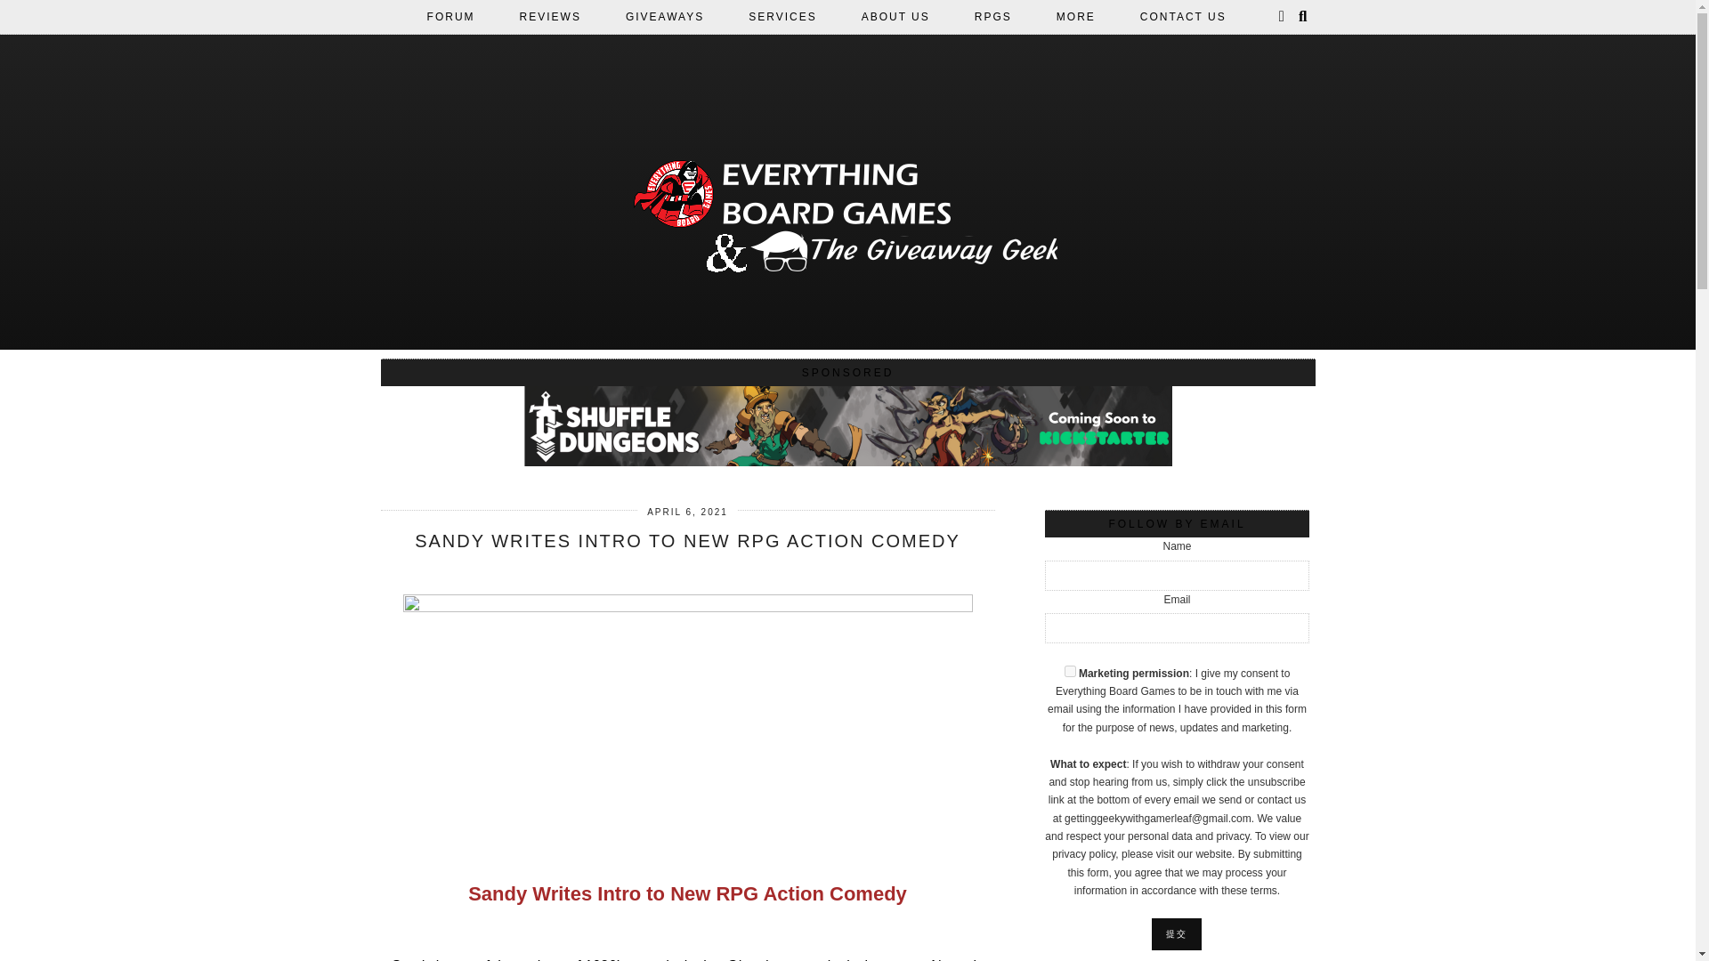 The height and width of the screenshot is (961, 1709). I want to click on on, so click(1070, 671).